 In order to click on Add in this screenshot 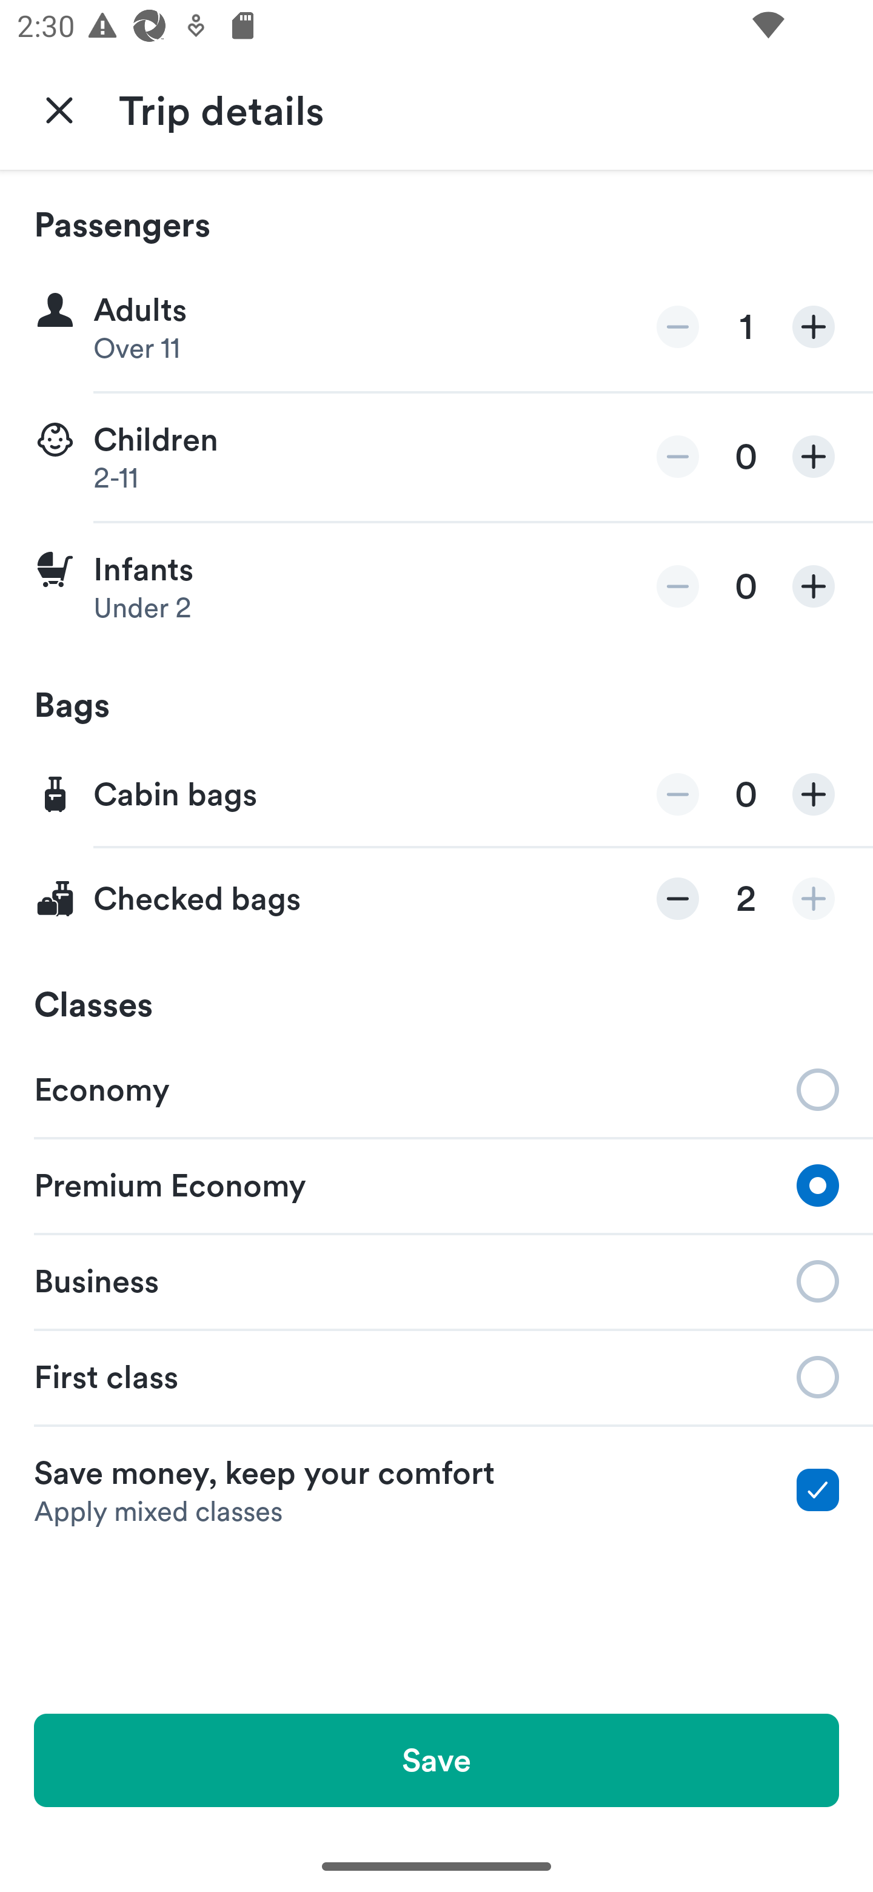, I will do `click(814, 899)`.